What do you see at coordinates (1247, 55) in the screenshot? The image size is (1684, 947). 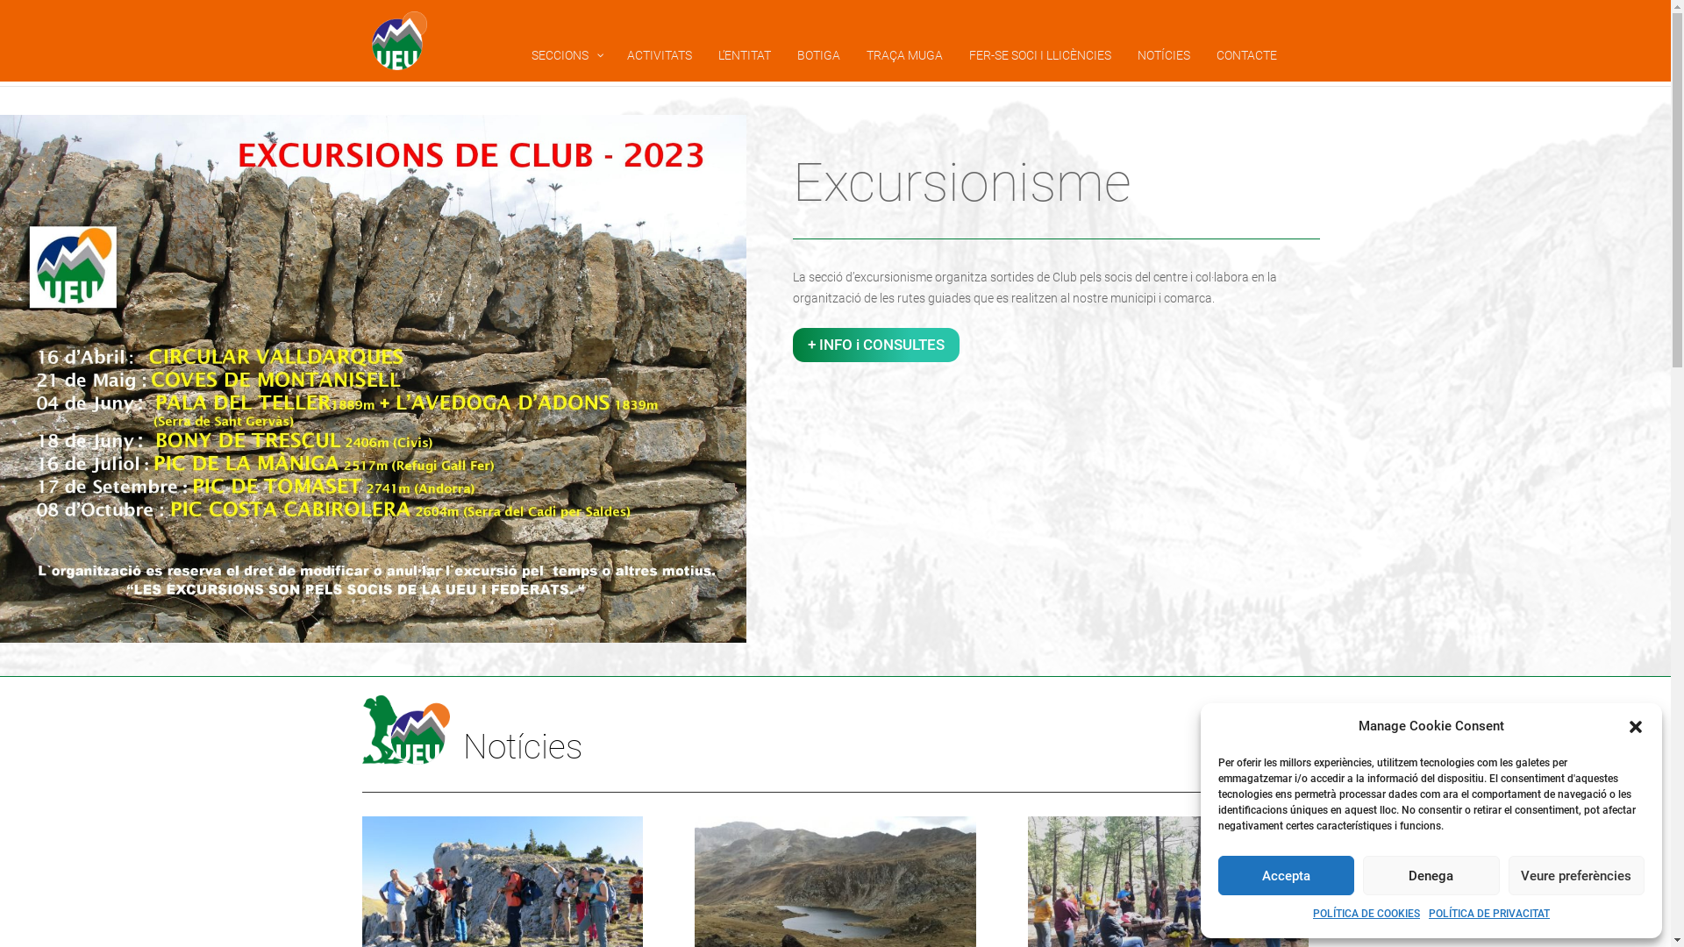 I see `CONTACTE` at bounding box center [1247, 55].